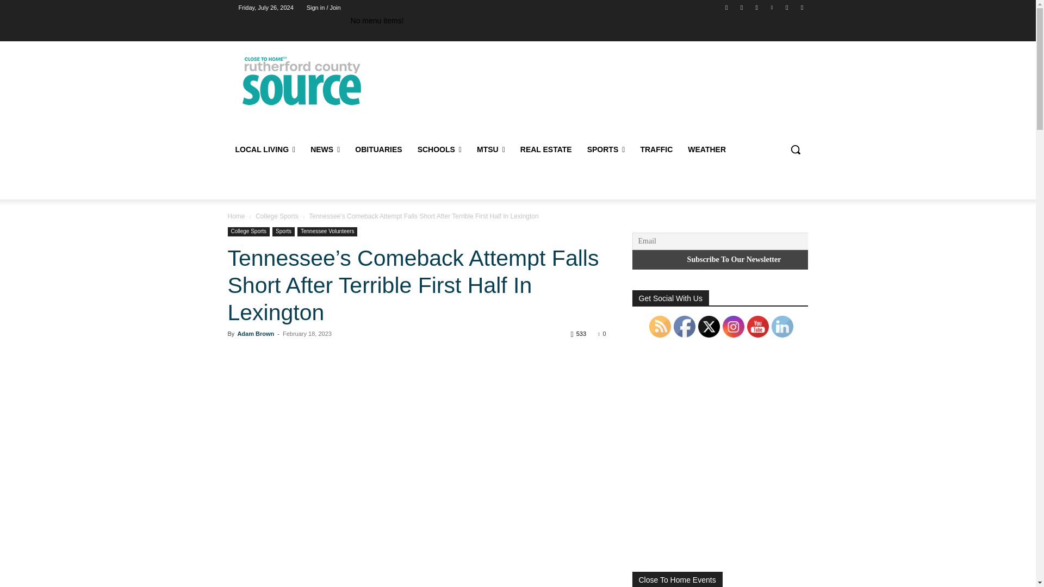 This screenshot has width=1044, height=587. What do you see at coordinates (771, 7) in the screenshot?
I see `Linkedin` at bounding box center [771, 7].